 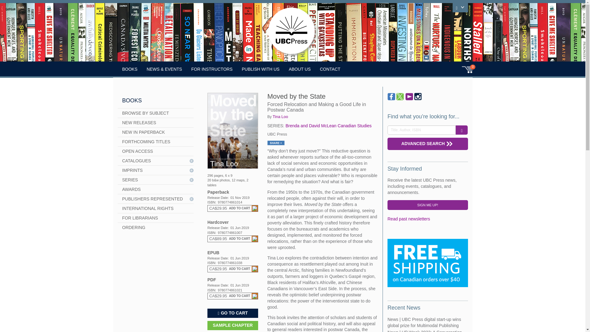 What do you see at coordinates (391, 97) in the screenshot?
I see `Facebook page` at bounding box center [391, 97].